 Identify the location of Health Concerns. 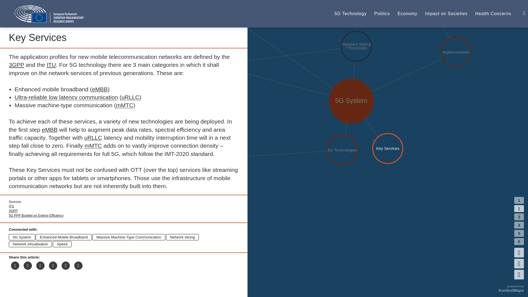
(493, 14).